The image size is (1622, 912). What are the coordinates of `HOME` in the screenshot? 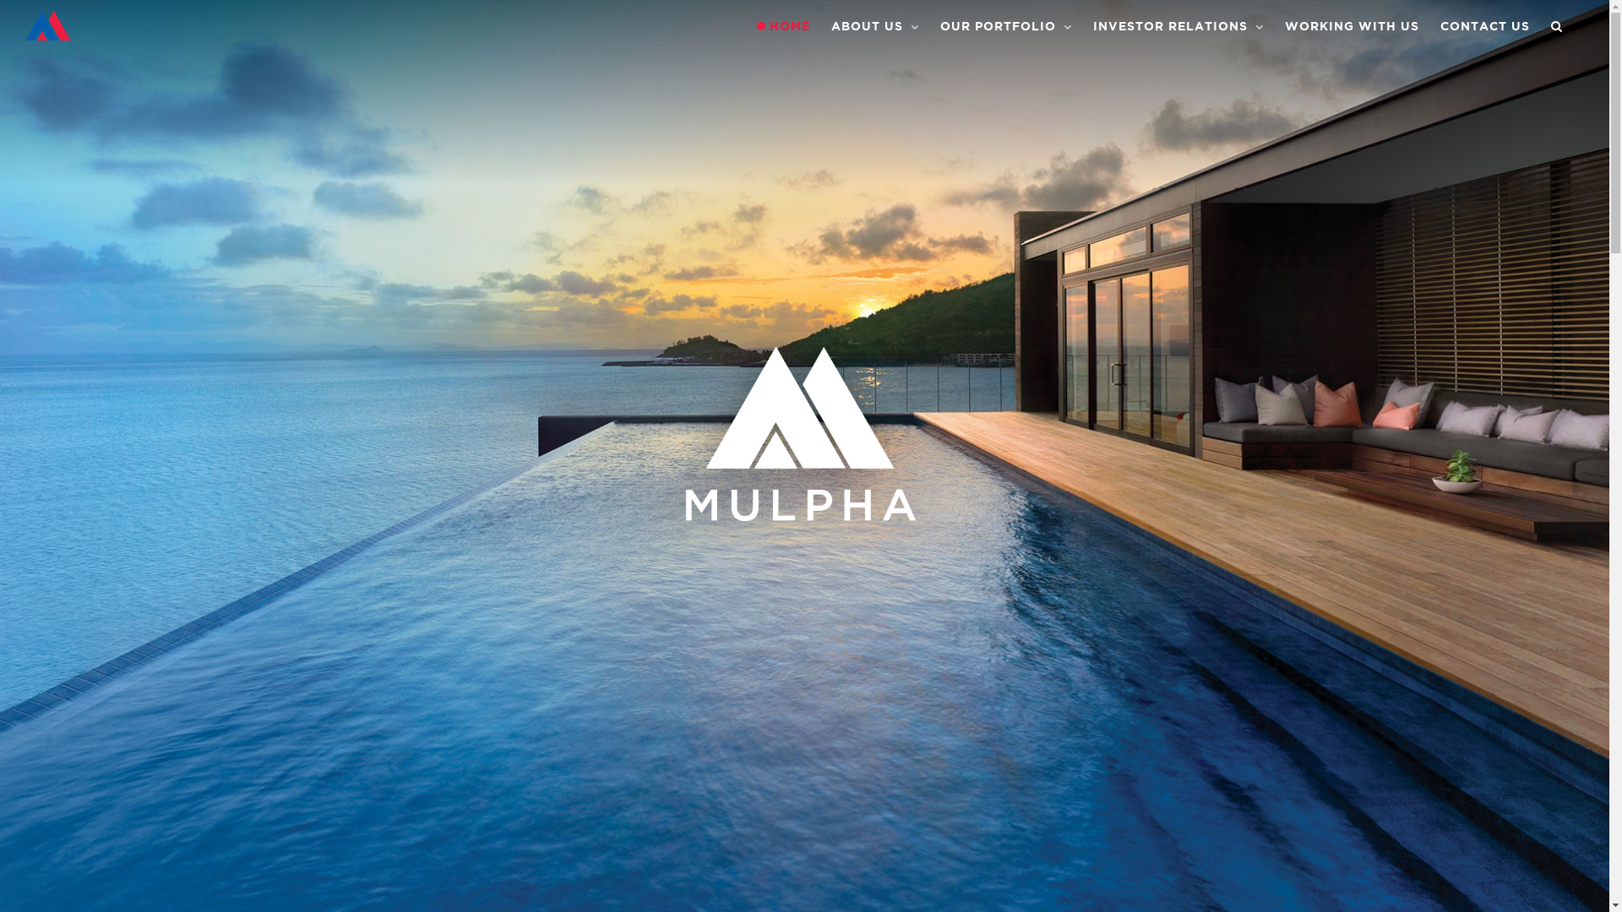 It's located at (784, 26).